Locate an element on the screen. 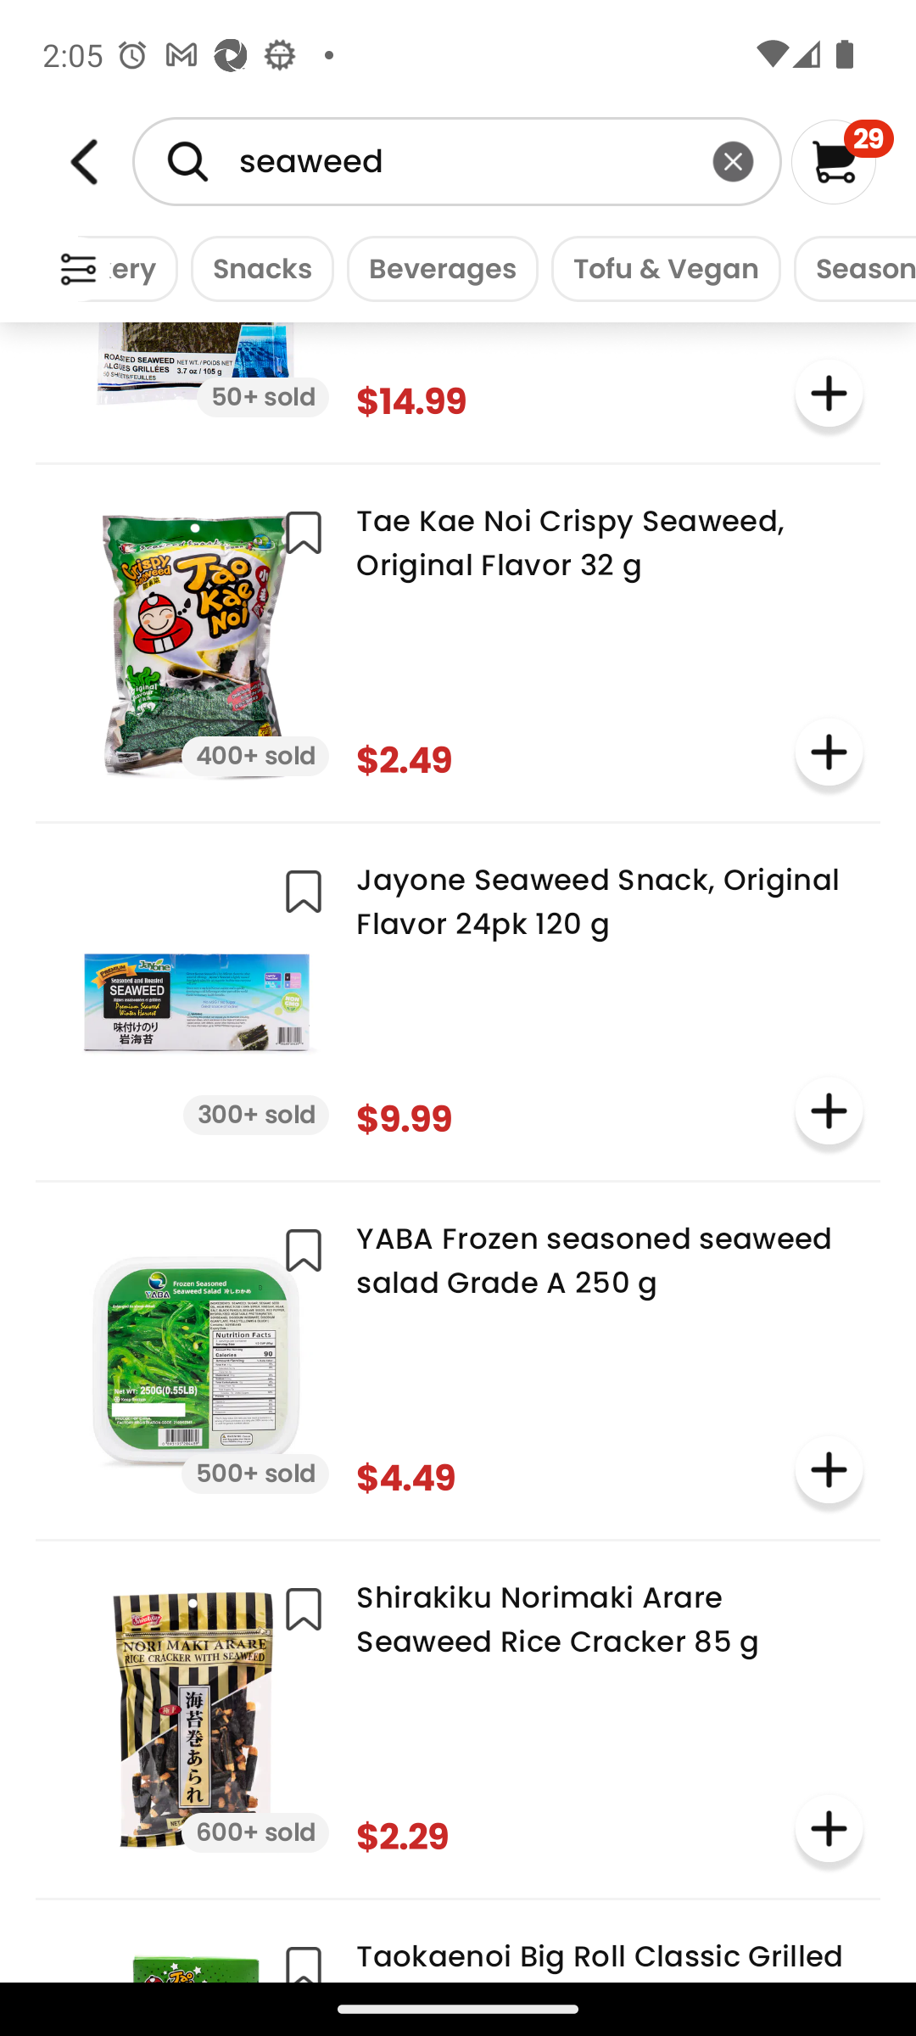  29 is located at coordinates (843, 161).